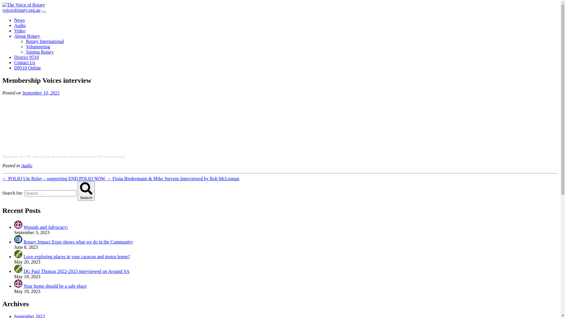  I want to click on Rotary Impact Expo shows what we do in the Community, so click(78, 242).